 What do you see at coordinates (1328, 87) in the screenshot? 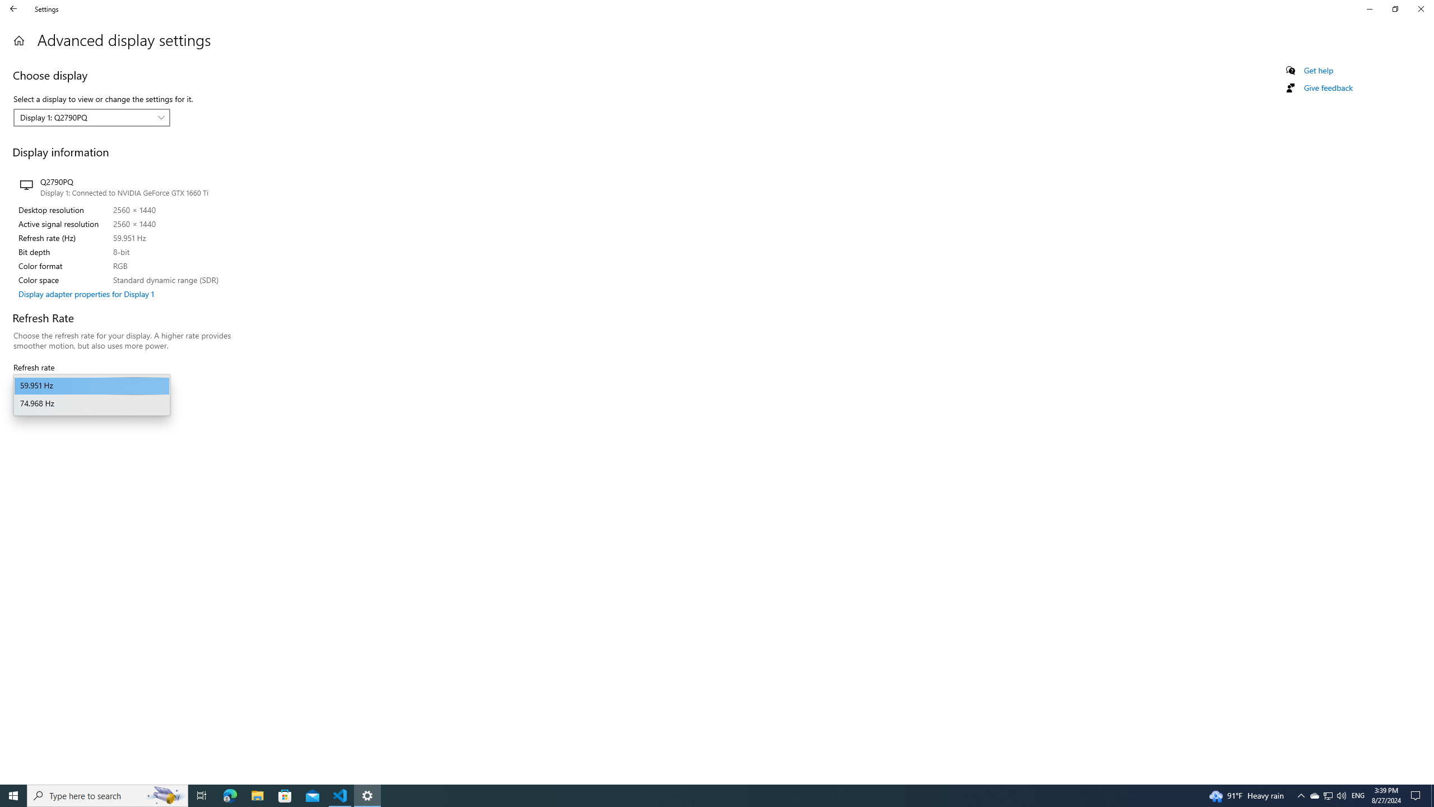
I see `Search highlights icon opens search home window` at bounding box center [1328, 87].